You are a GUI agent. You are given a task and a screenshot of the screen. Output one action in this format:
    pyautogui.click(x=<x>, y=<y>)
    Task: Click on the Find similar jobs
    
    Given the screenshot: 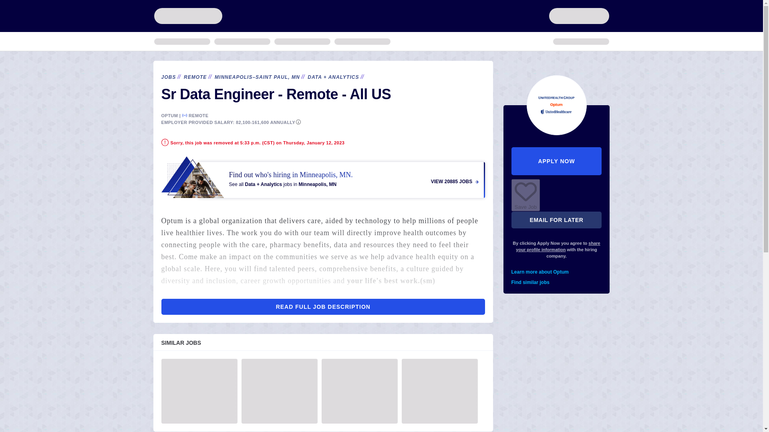 What is the action you would take?
    pyautogui.click(x=557, y=282)
    